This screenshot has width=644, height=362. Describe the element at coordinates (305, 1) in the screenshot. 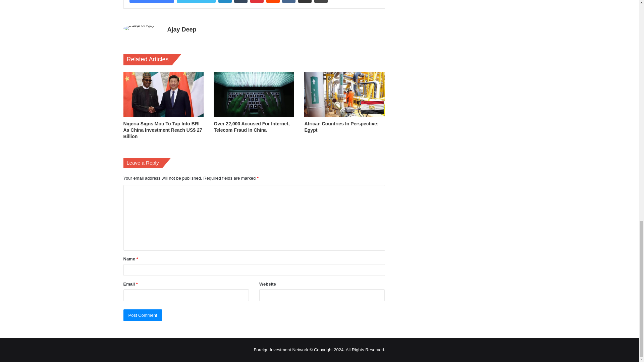

I see `Share via Email` at that location.